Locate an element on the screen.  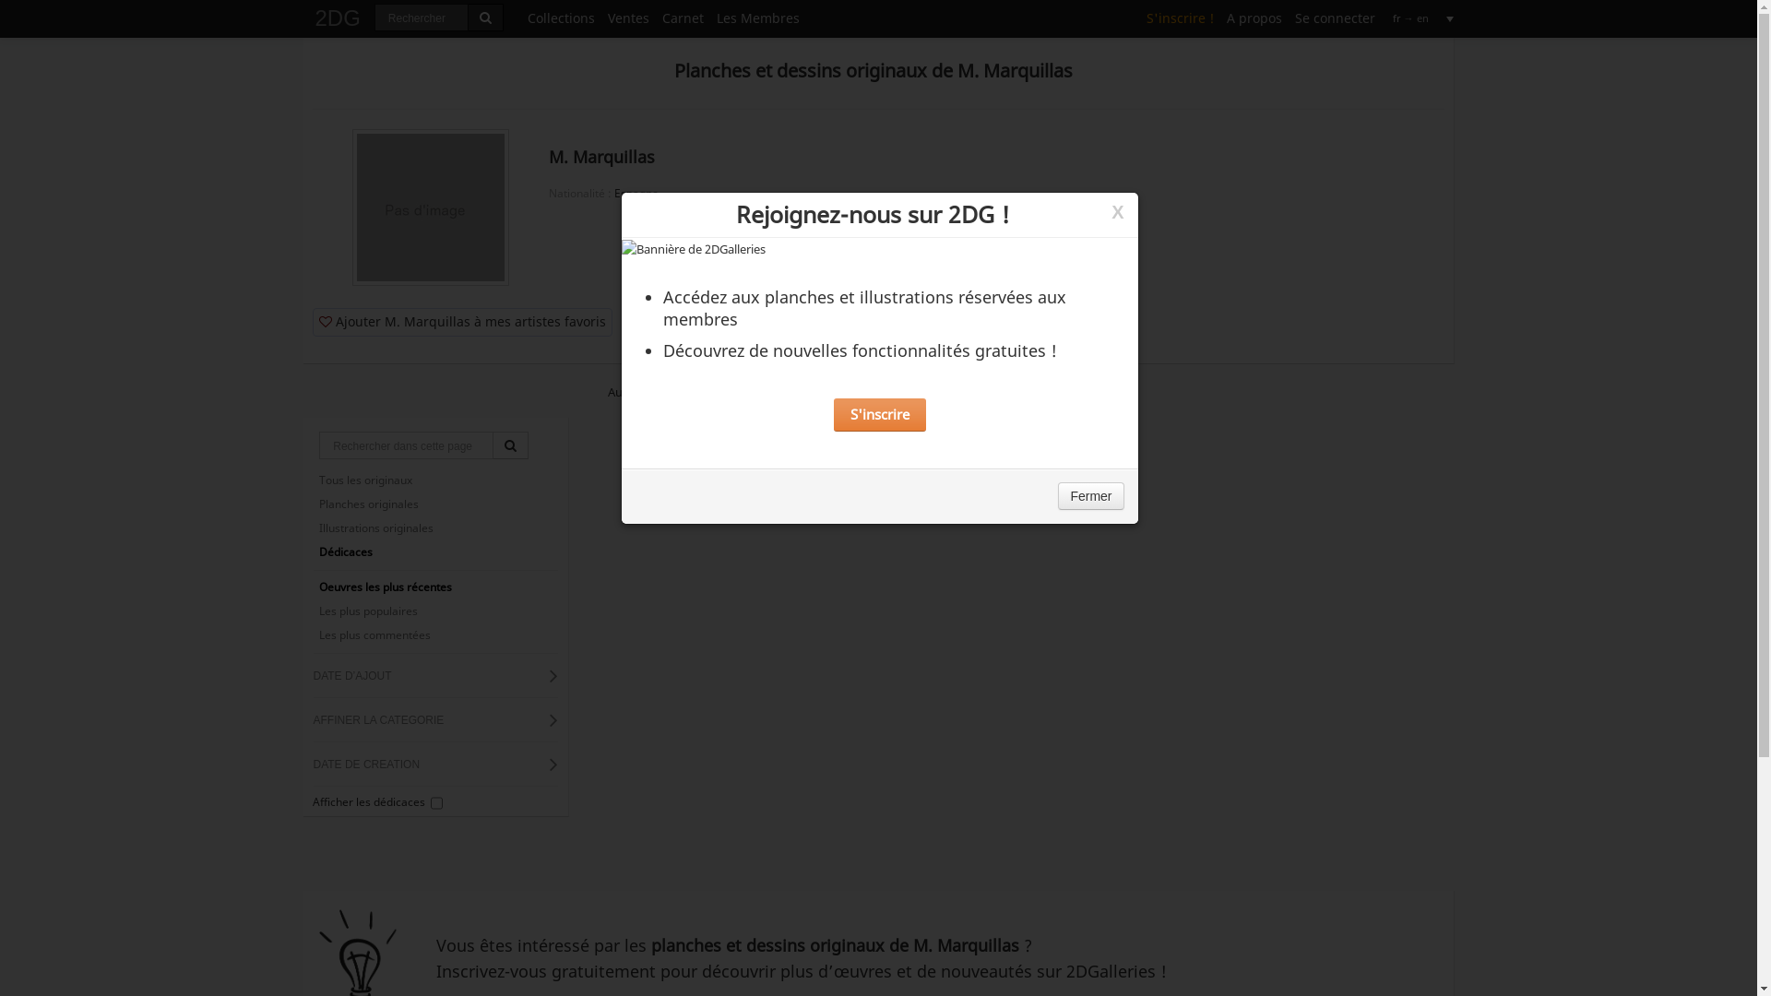
photo_placeholder is located at coordinates (431, 207).